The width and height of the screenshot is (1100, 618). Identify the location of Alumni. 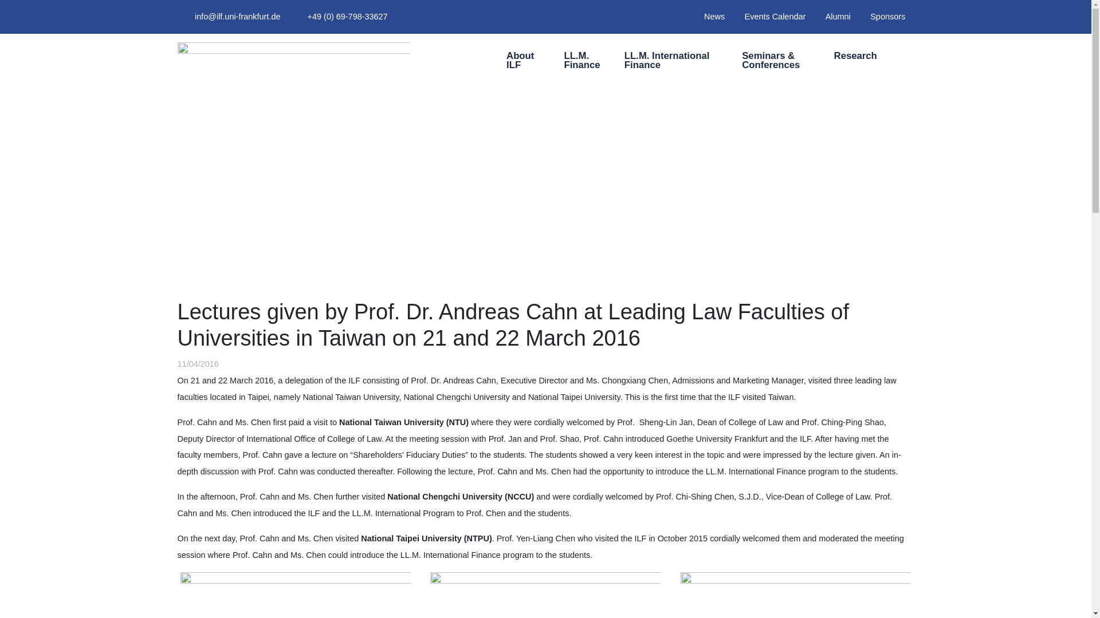
(839, 16).